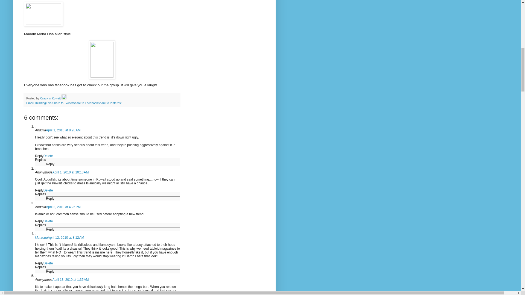 This screenshot has height=295, width=525. I want to click on Delete, so click(48, 263).